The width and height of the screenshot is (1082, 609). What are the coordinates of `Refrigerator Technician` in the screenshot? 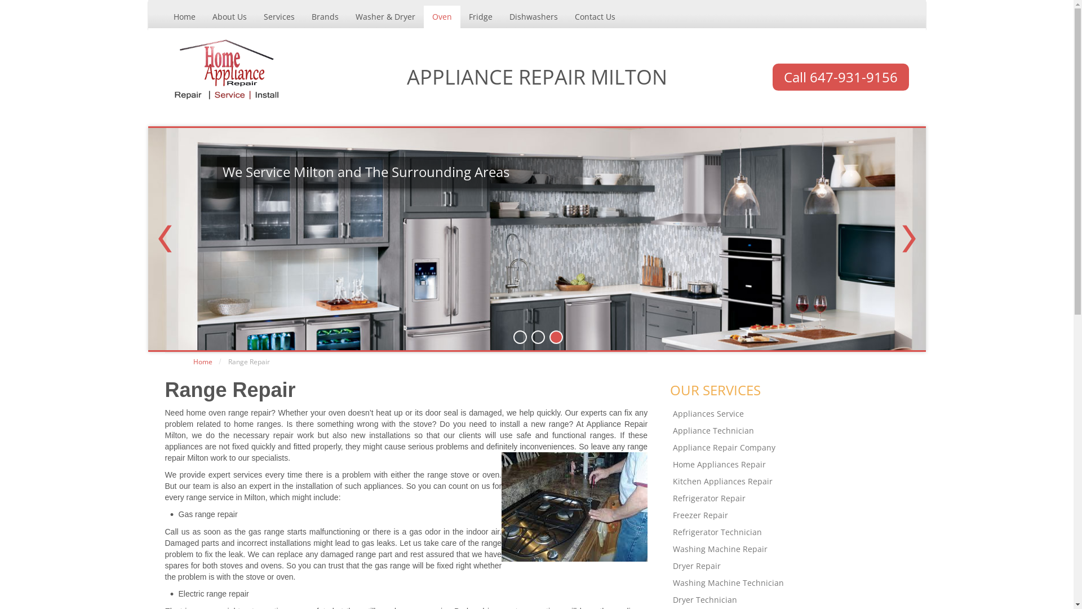 It's located at (798, 532).